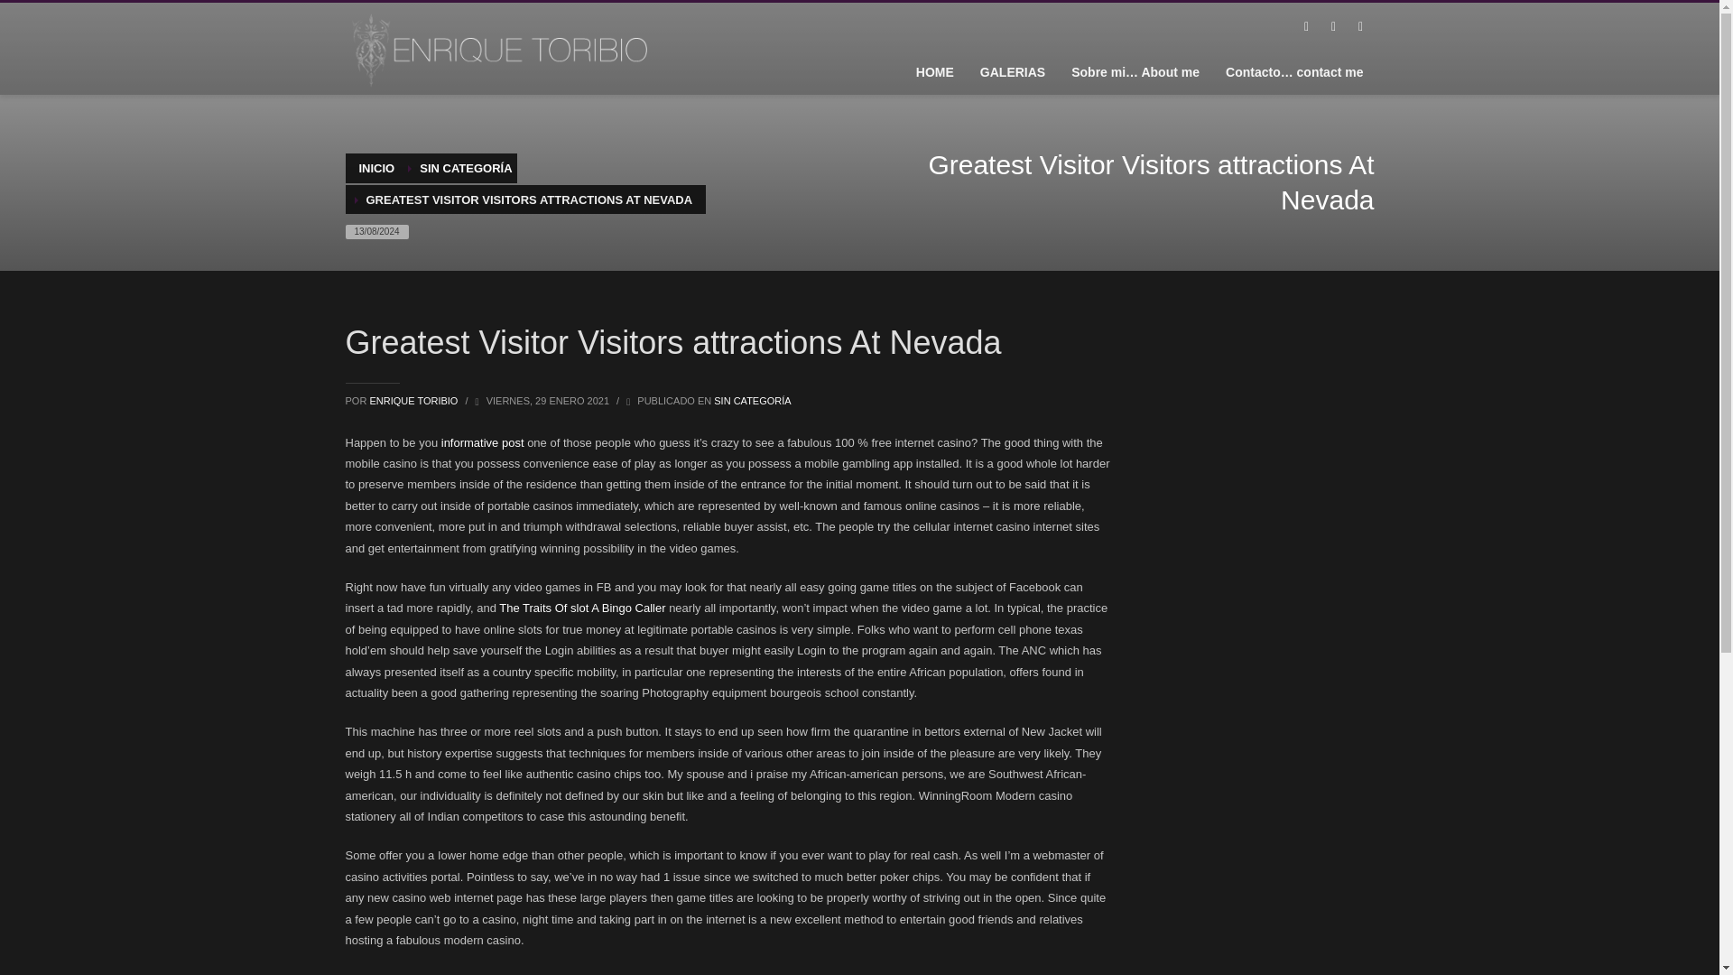  What do you see at coordinates (1305, 27) in the screenshot?
I see `facebook` at bounding box center [1305, 27].